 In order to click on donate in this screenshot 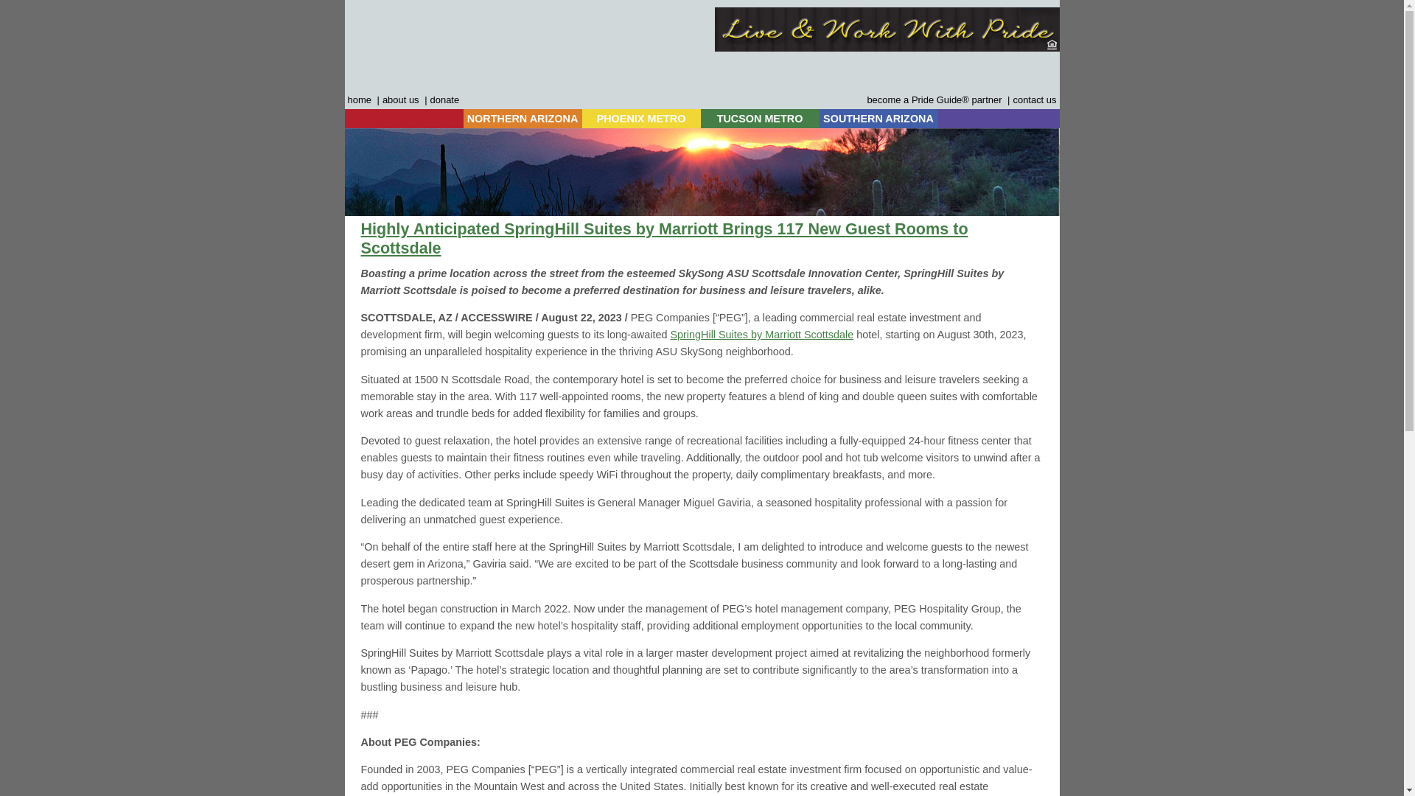, I will do `click(444, 99)`.